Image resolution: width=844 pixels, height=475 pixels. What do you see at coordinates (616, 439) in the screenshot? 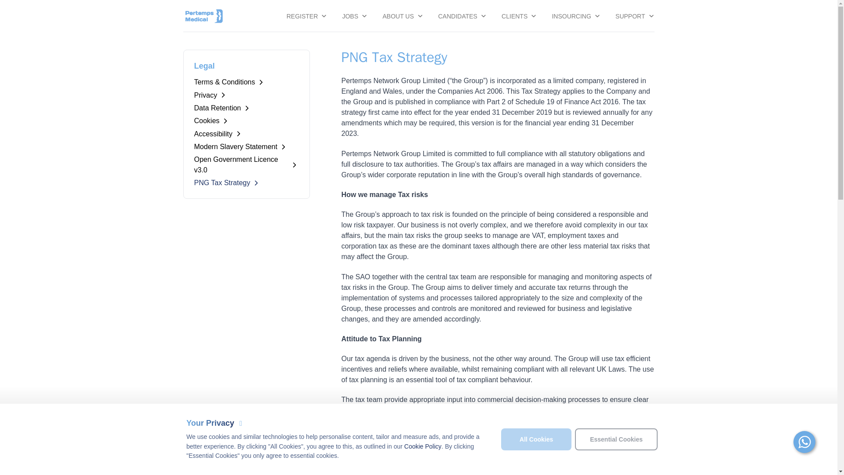
I see `Accept Essential Cookies` at bounding box center [616, 439].